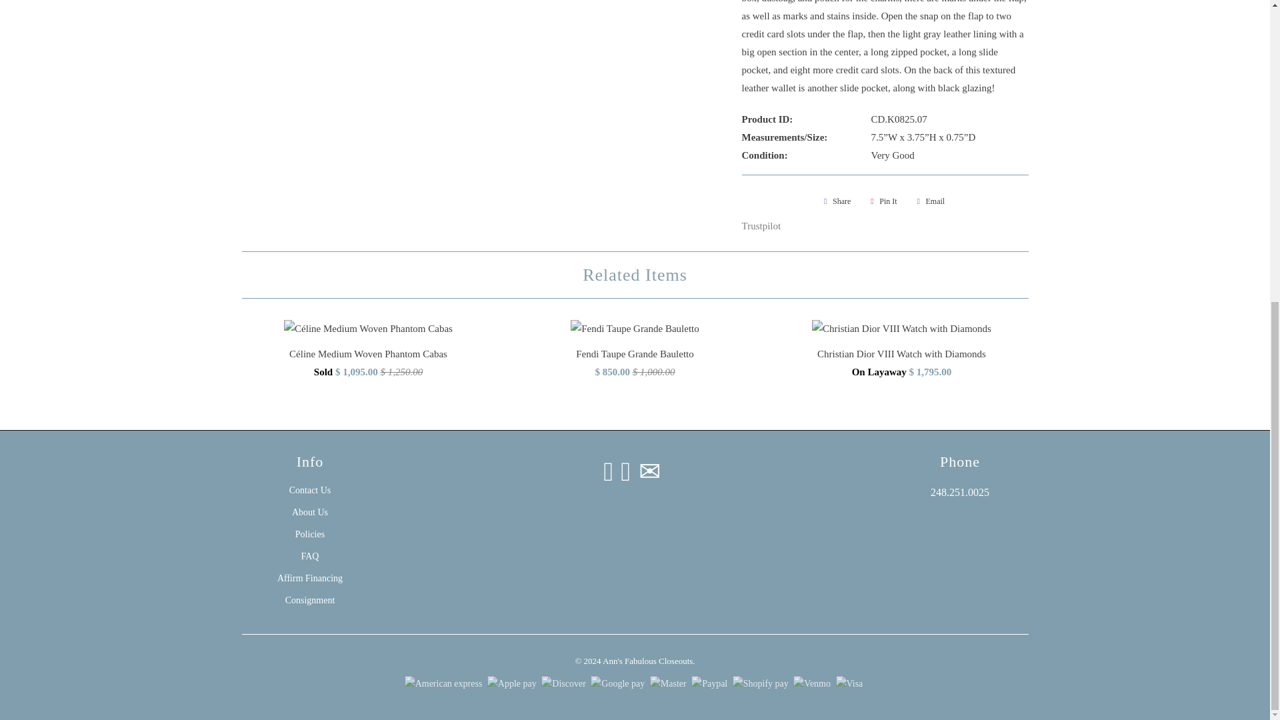 This screenshot has width=1280, height=720. What do you see at coordinates (881, 201) in the screenshot?
I see `Share this on Pinterest` at bounding box center [881, 201].